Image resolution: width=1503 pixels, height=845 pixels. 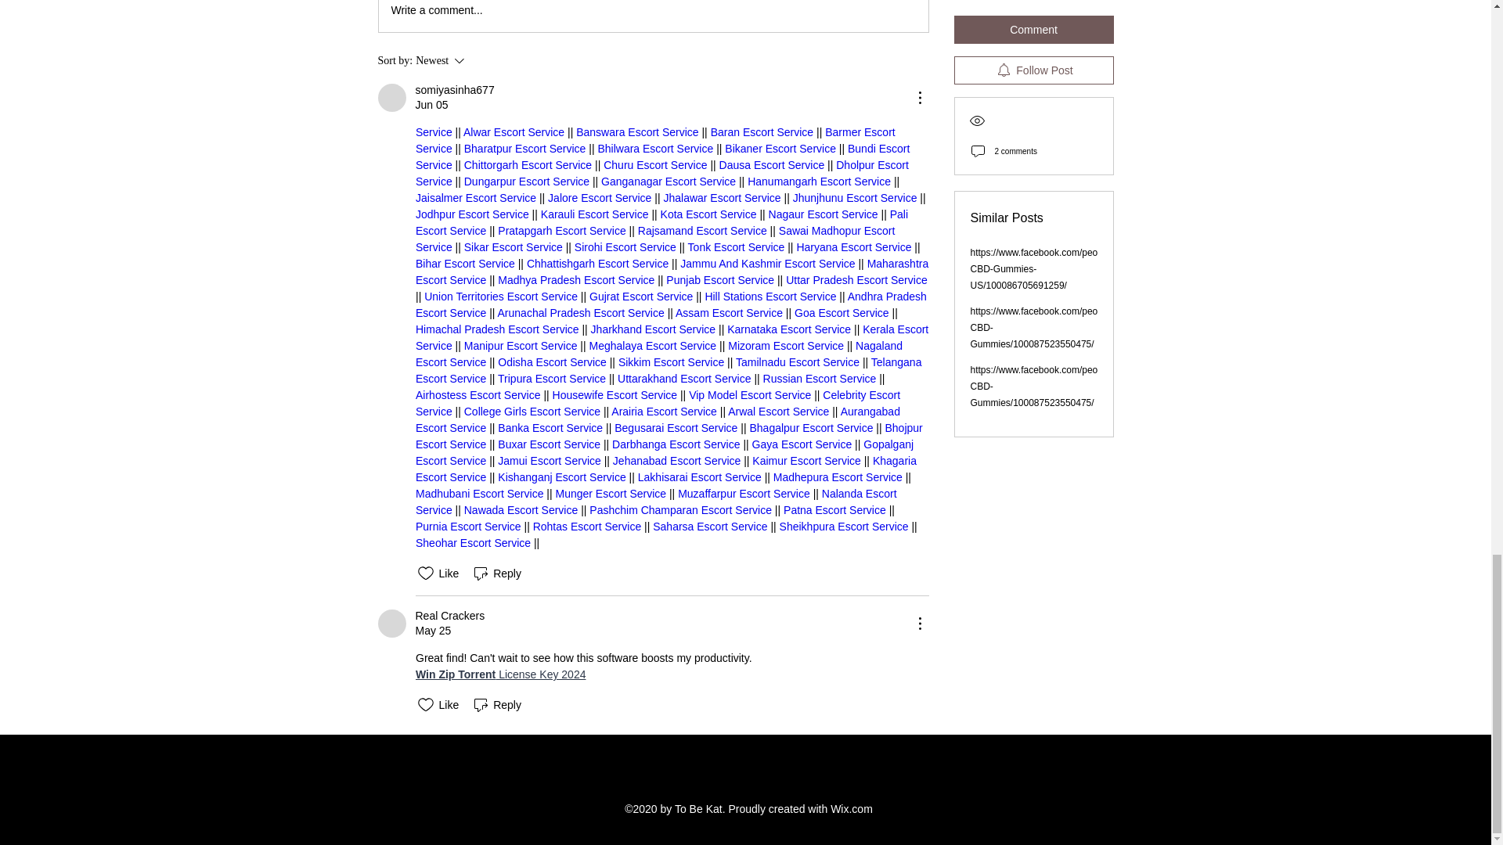 I want to click on Real Crackers, so click(x=391, y=623).